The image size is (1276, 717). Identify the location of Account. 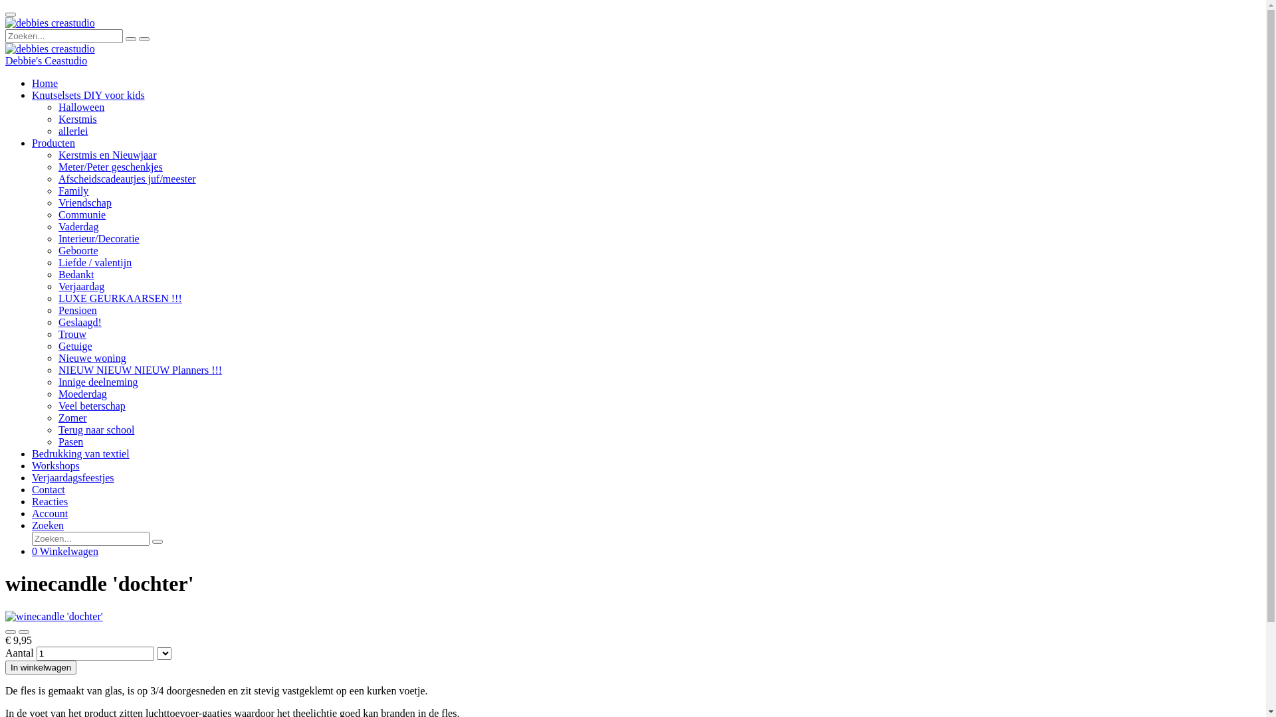
(50, 514).